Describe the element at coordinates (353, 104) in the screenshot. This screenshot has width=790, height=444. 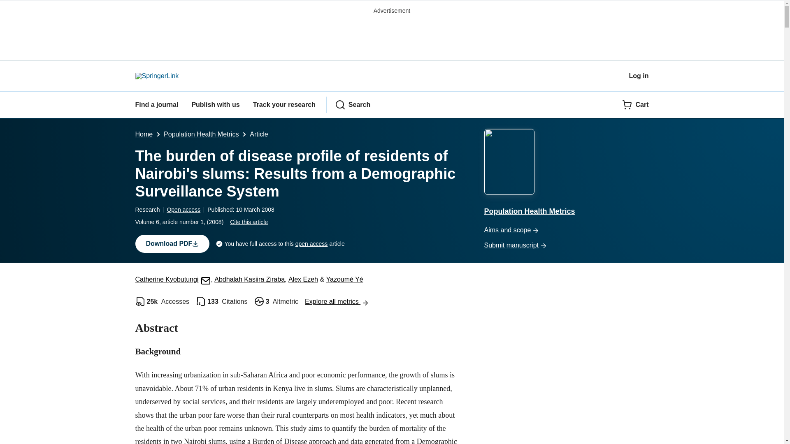
I see `Search` at that location.